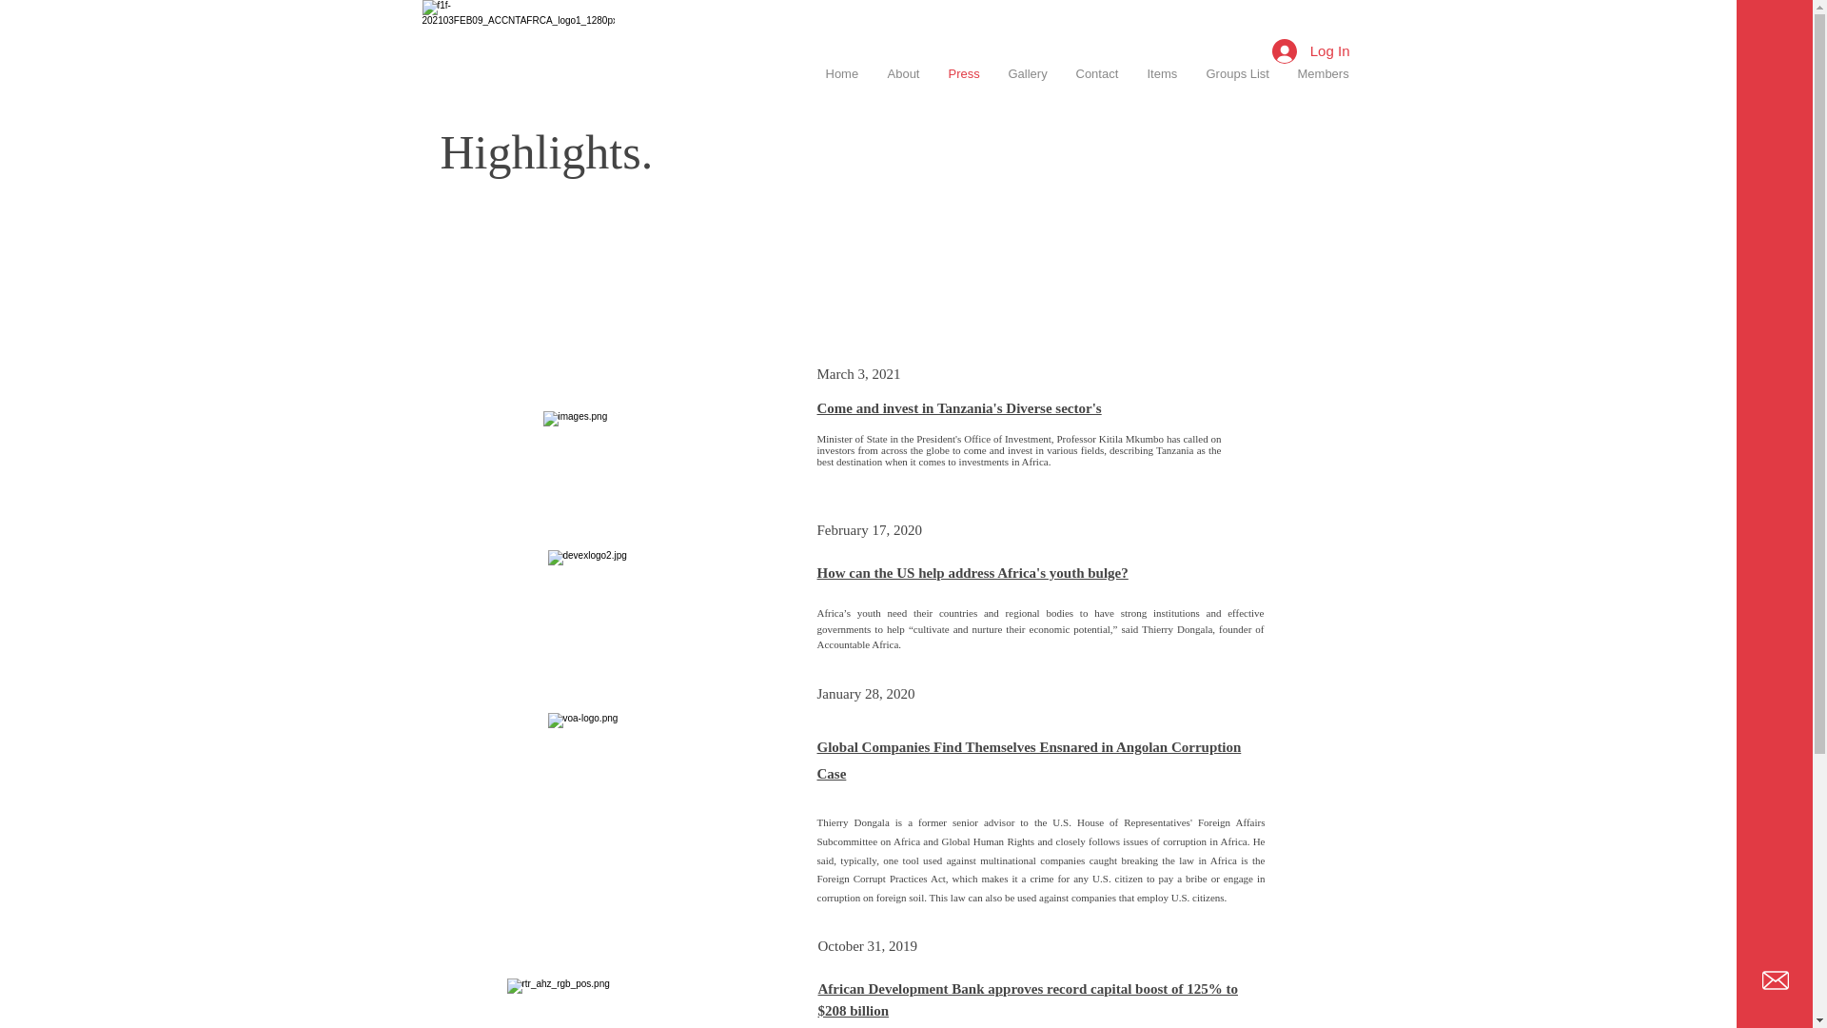 This screenshot has height=1028, width=1827. Describe the element at coordinates (1028, 74) in the screenshot. I see `Gallery` at that location.